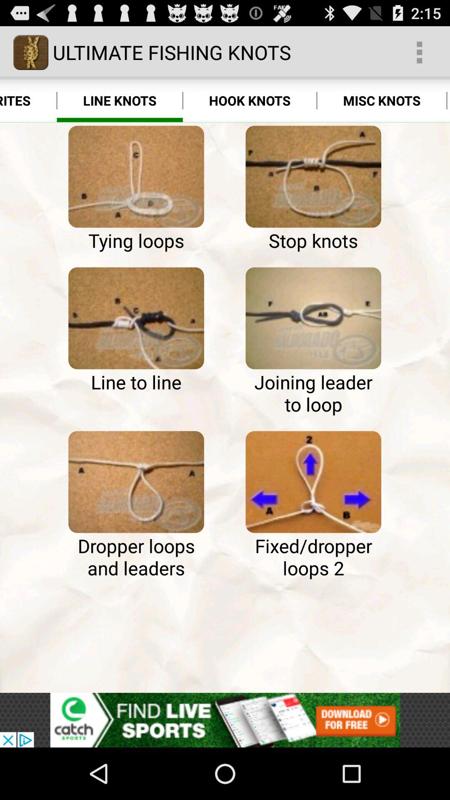 The height and width of the screenshot is (800, 450). What do you see at coordinates (225, 720) in the screenshot?
I see `install application` at bounding box center [225, 720].